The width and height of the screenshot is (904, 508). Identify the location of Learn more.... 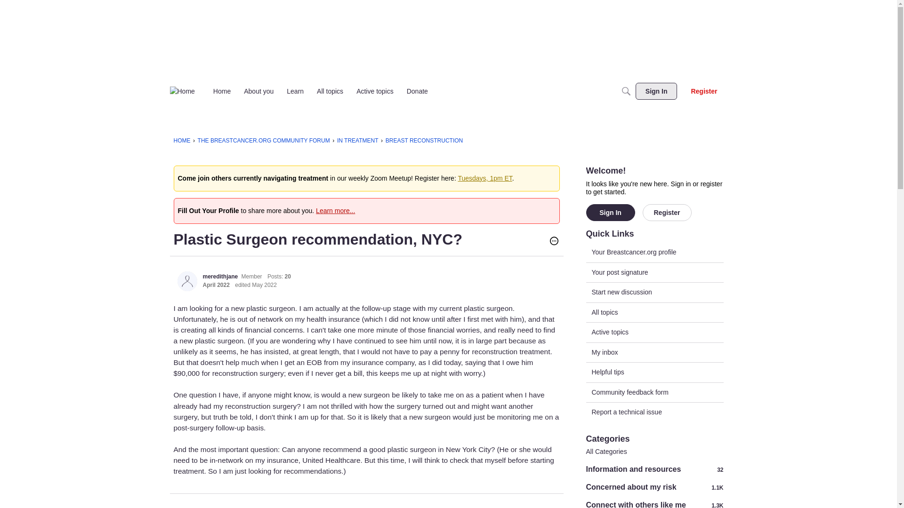
(335, 210).